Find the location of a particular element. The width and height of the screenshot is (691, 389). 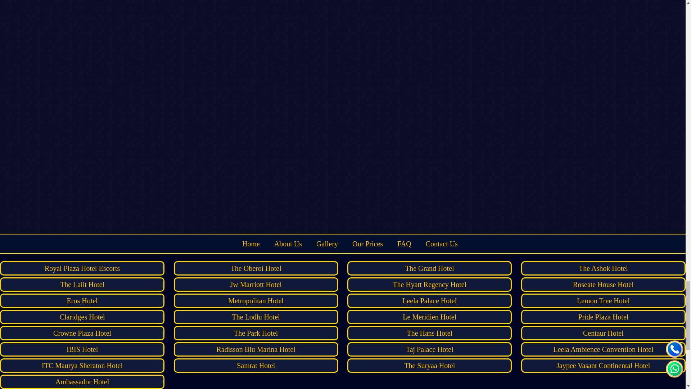

name of location is located at coordinates (430, 268).